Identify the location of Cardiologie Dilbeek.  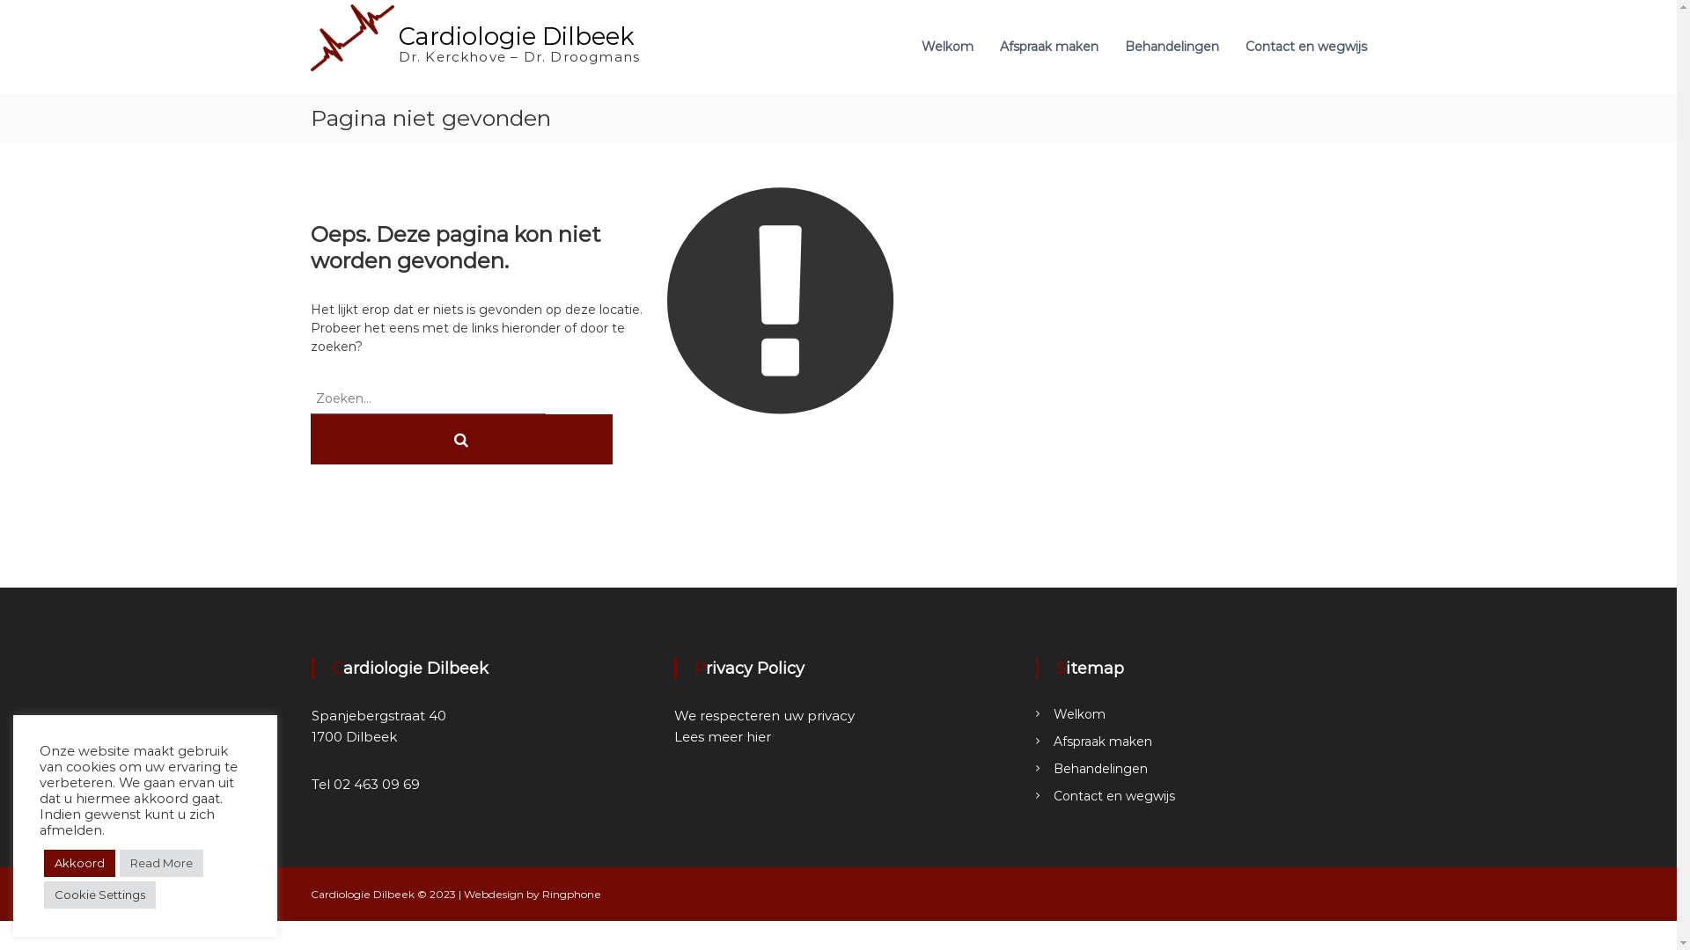
(516, 37).